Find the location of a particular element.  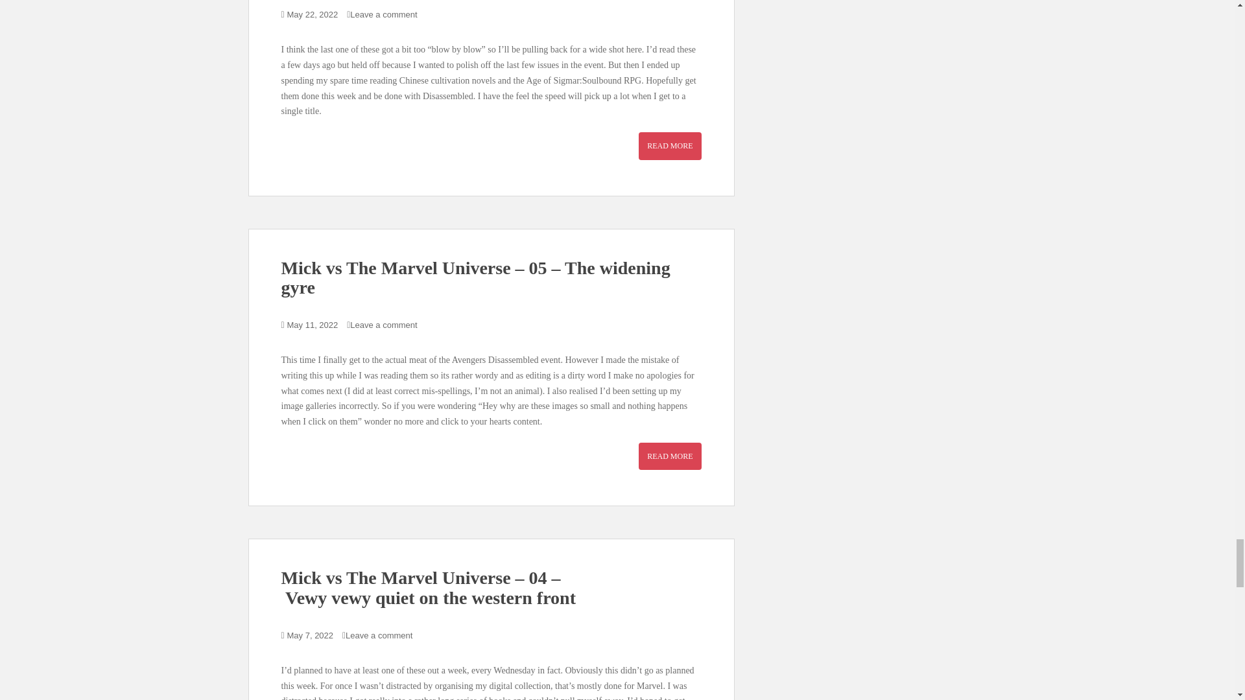

May 7, 2022 is located at coordinates (310, 635).